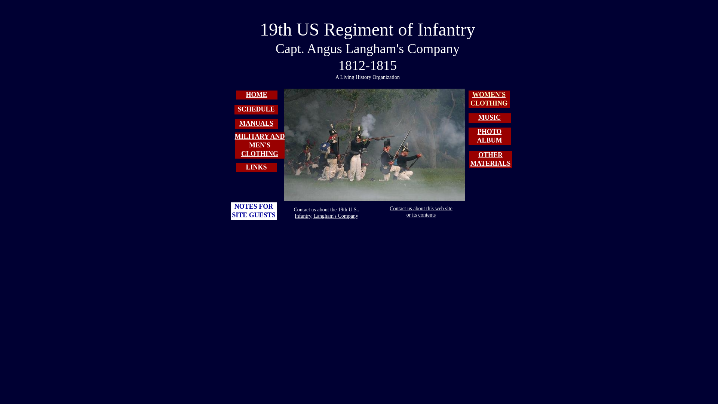  I want to click on NOTES FOR, so click(254, 206).